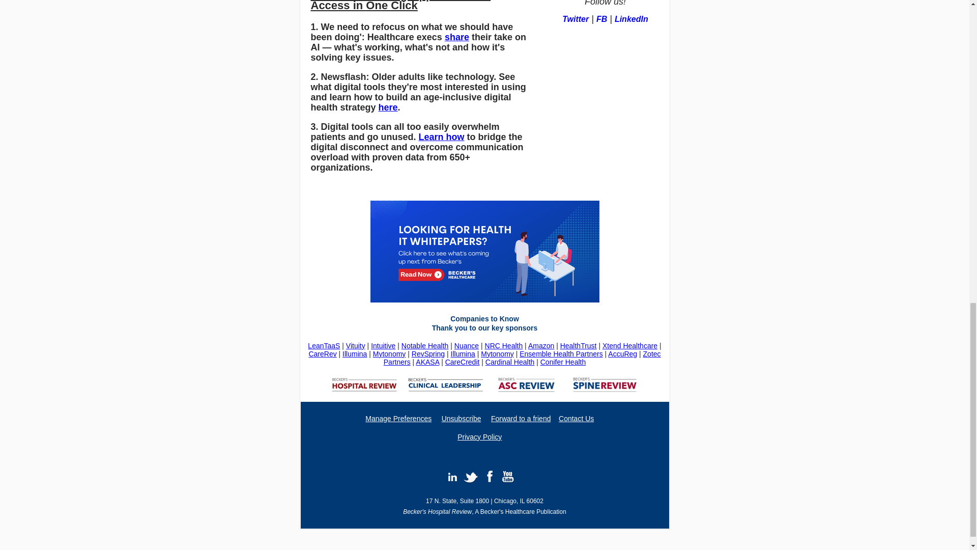 The image size is (977, 550). What do you see at coordinates (631, 19) in the screenshot?
I see `LinkedIn` at bounding box center [631, 19].